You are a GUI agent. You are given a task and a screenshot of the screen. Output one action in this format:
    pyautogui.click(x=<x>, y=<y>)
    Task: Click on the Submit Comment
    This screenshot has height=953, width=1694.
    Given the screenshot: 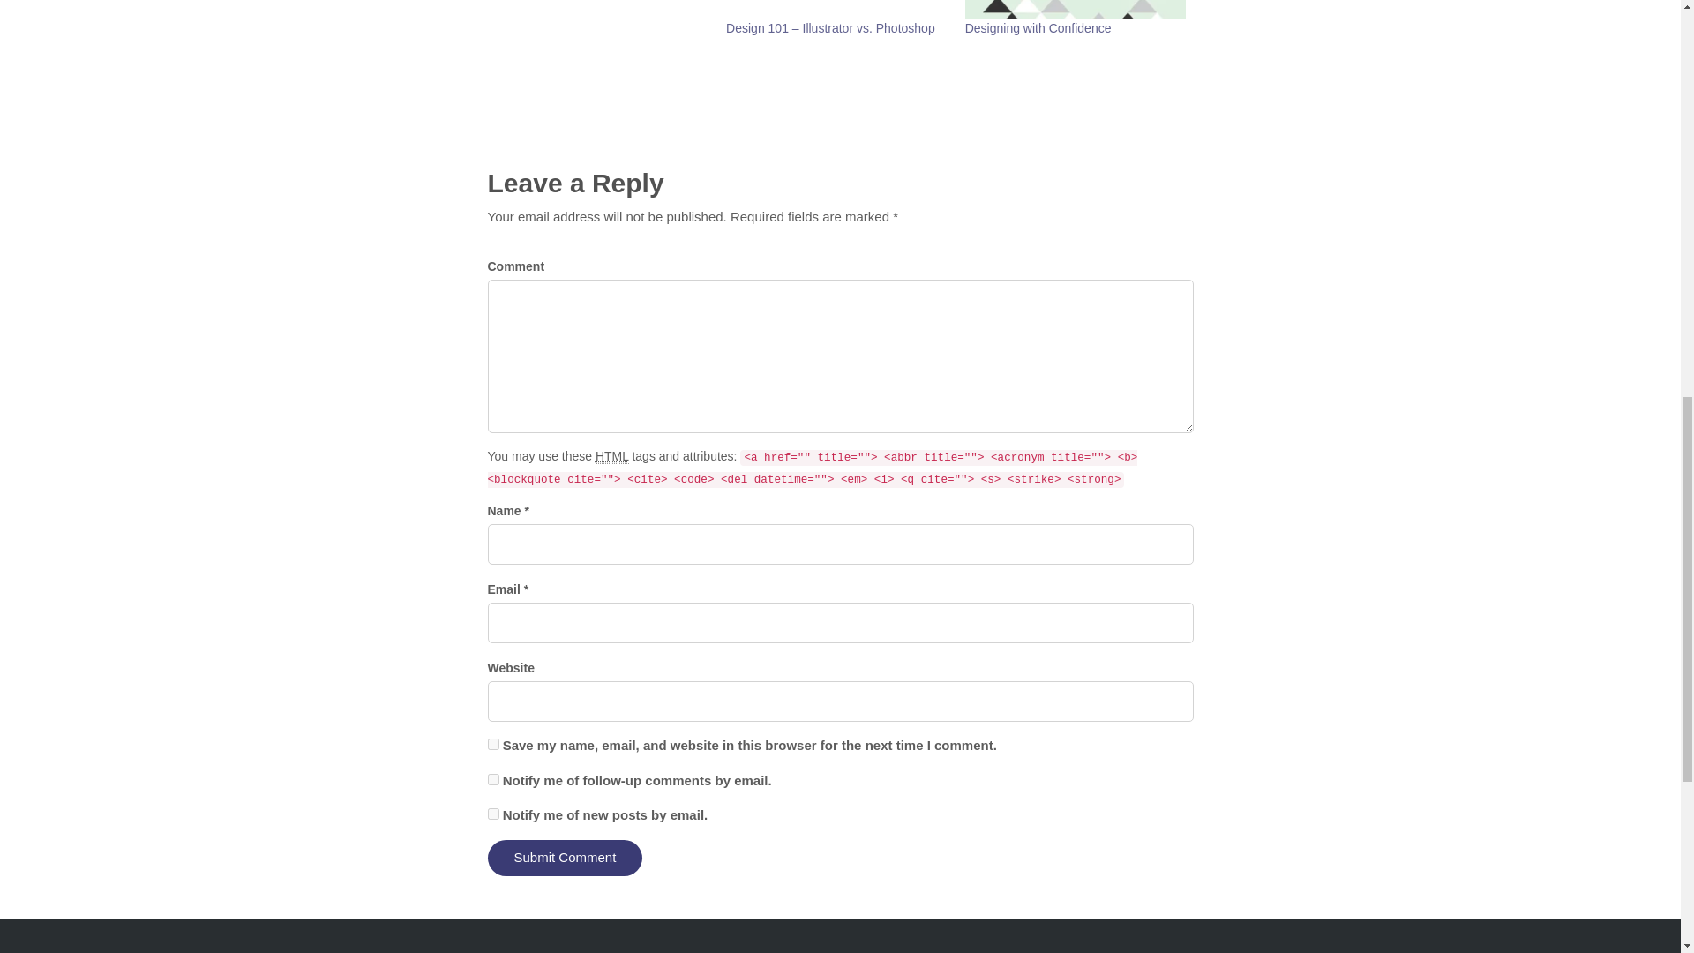 What is the action you would take?
    pyautogui.click(x=565, y=858)
    